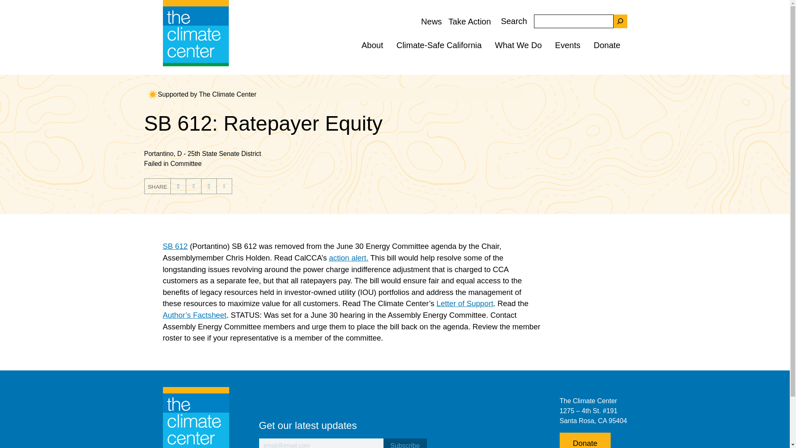  I want to click on News, so click(431, 21).